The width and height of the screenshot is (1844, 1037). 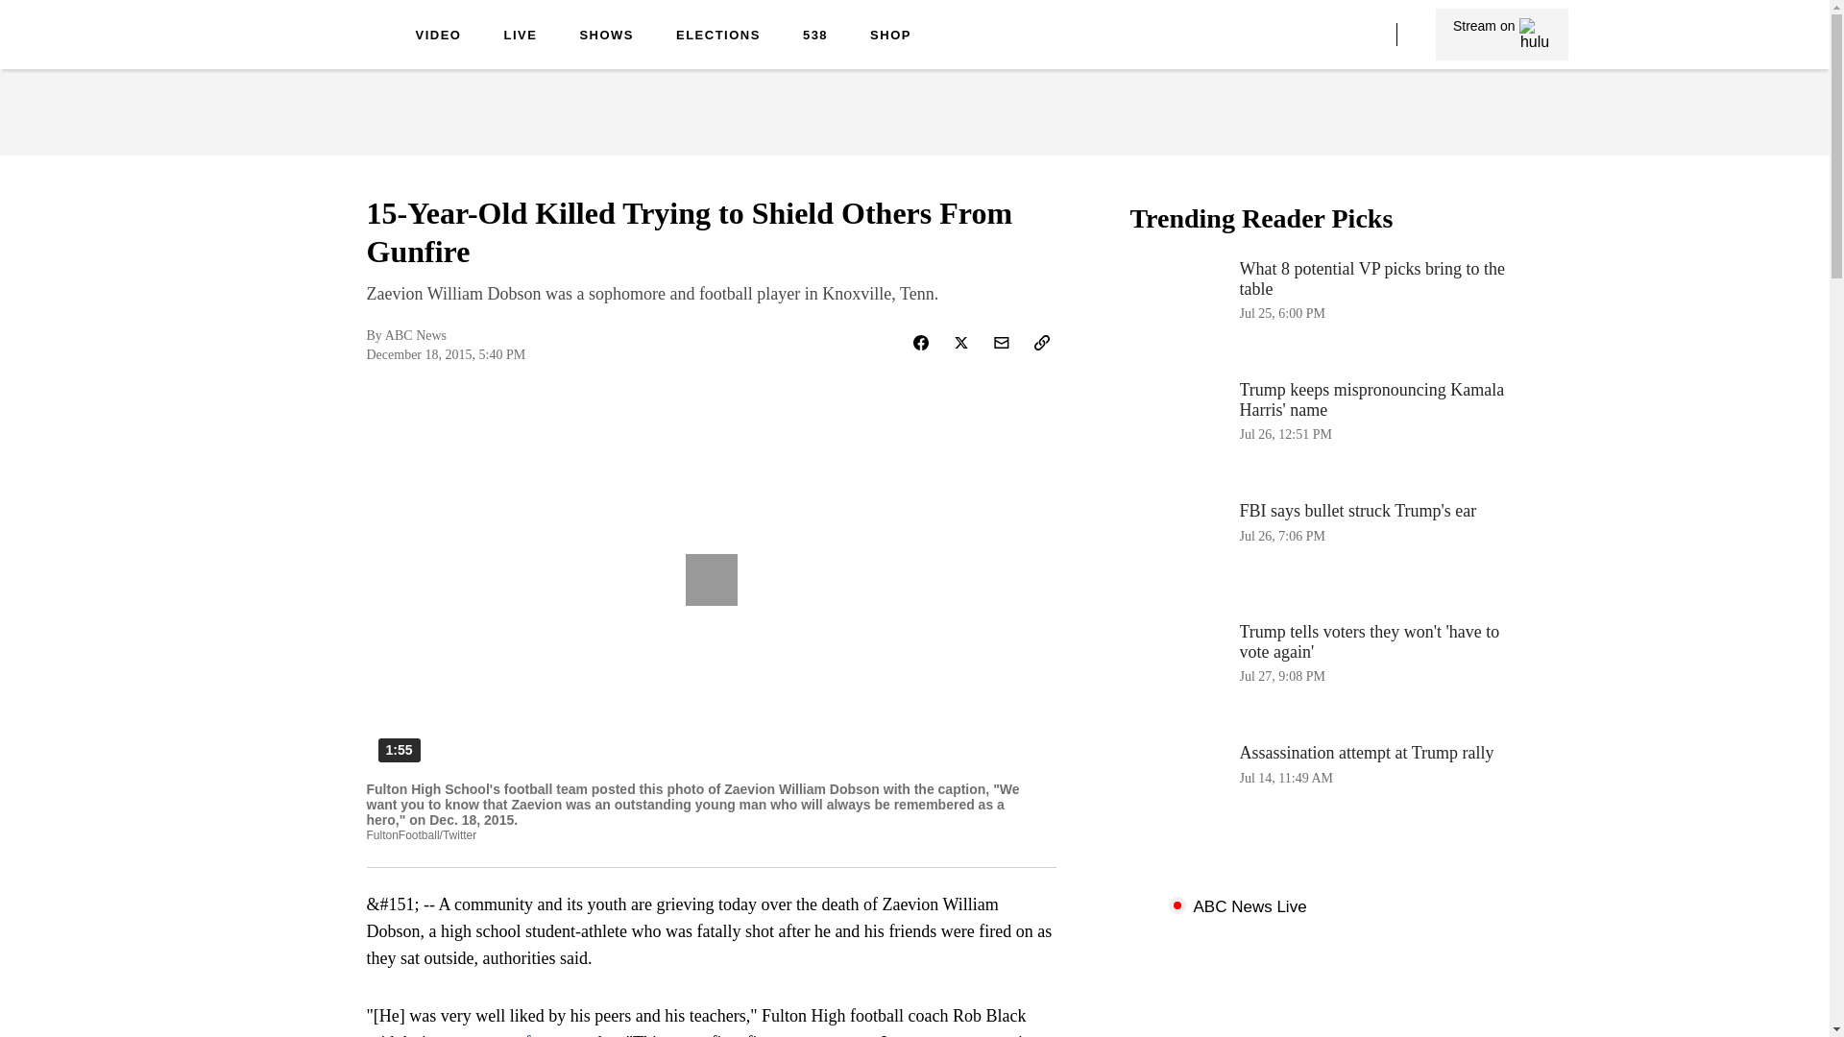 What do you see at coordinates (438, 36) in the screenshot?
I see `Stream on` at bounding box center [438, 36].